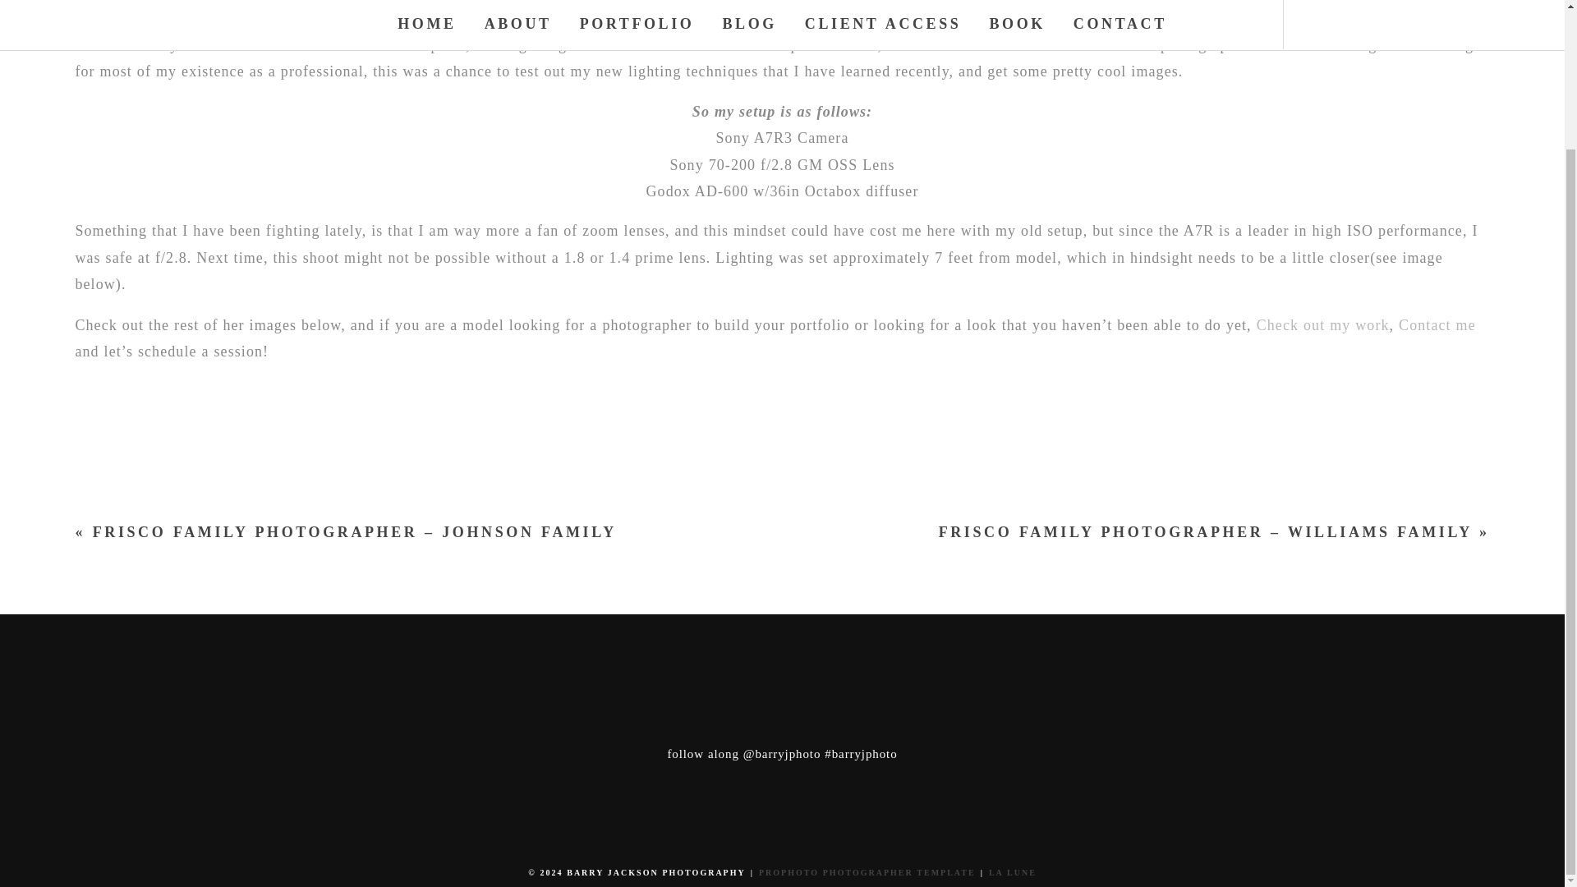  I want to click on Check out my work, so click(1322, 325).